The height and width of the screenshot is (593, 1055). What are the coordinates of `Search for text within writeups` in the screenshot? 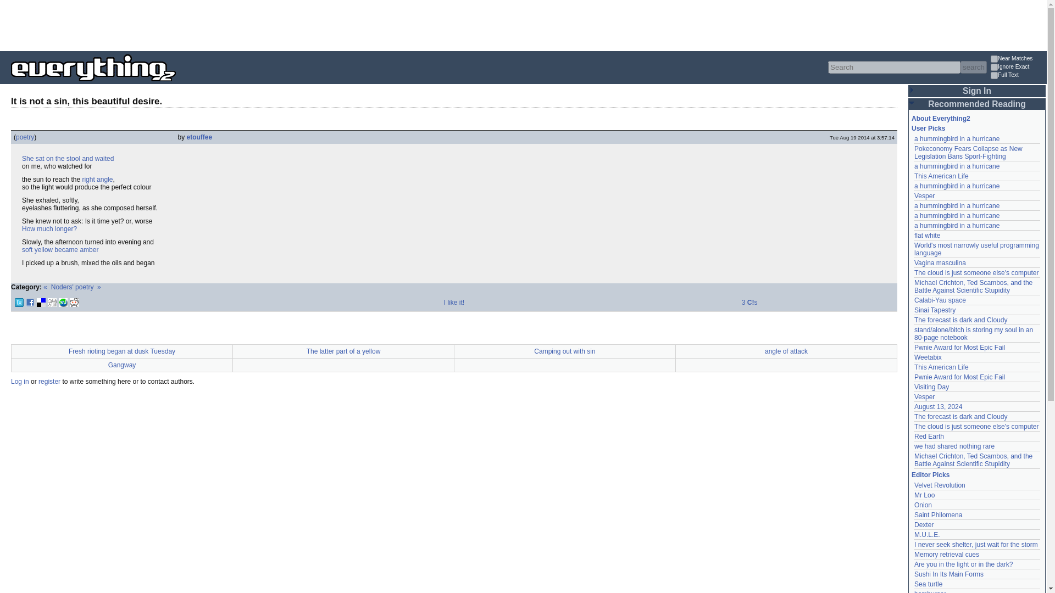 It's located at (1018, 76).